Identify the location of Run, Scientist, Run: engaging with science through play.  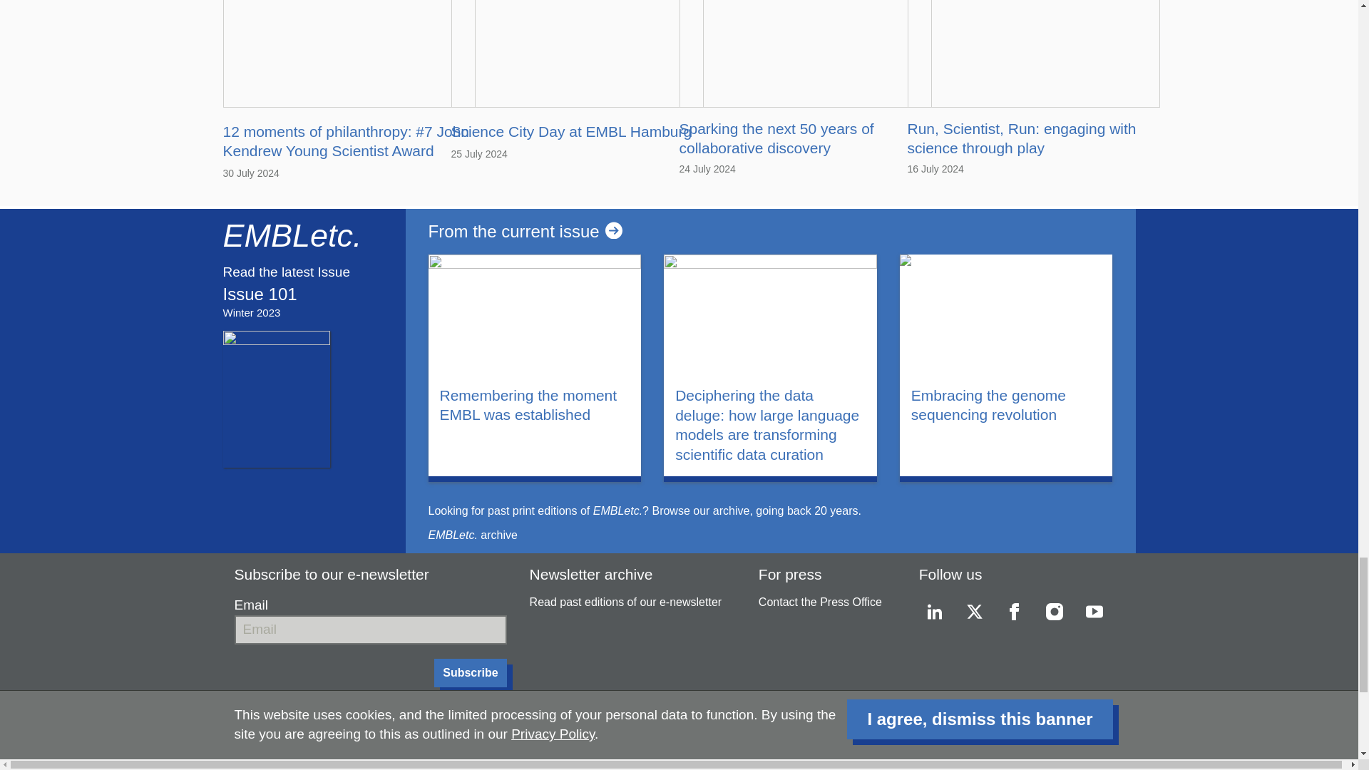
(1021, 138).